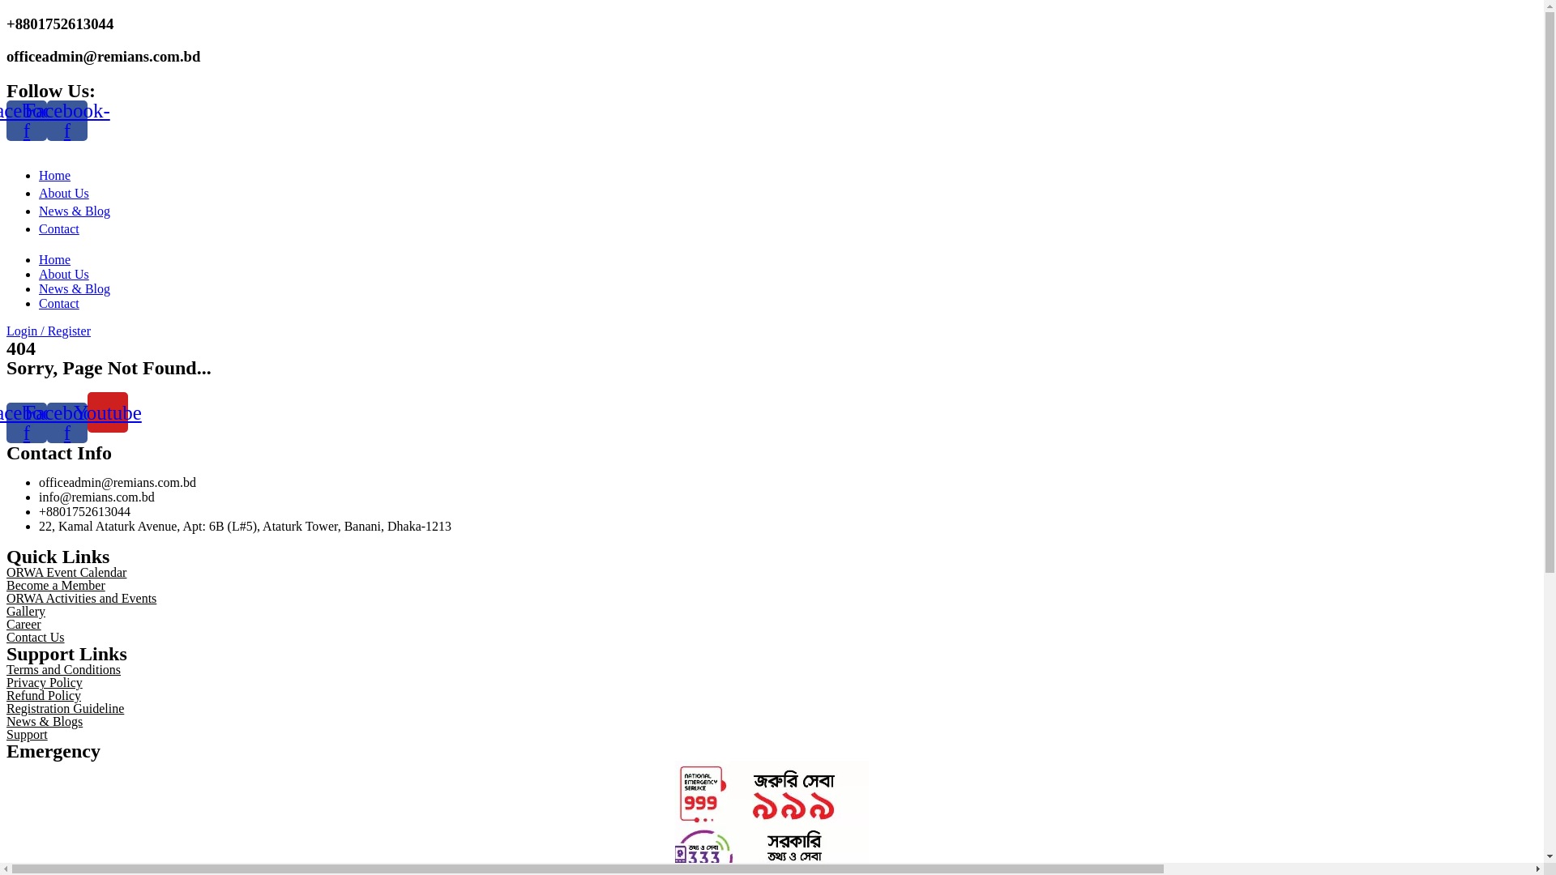 This screenshot has height=875, width=1556. I want to click on Facebook-f, so click(27, 121).